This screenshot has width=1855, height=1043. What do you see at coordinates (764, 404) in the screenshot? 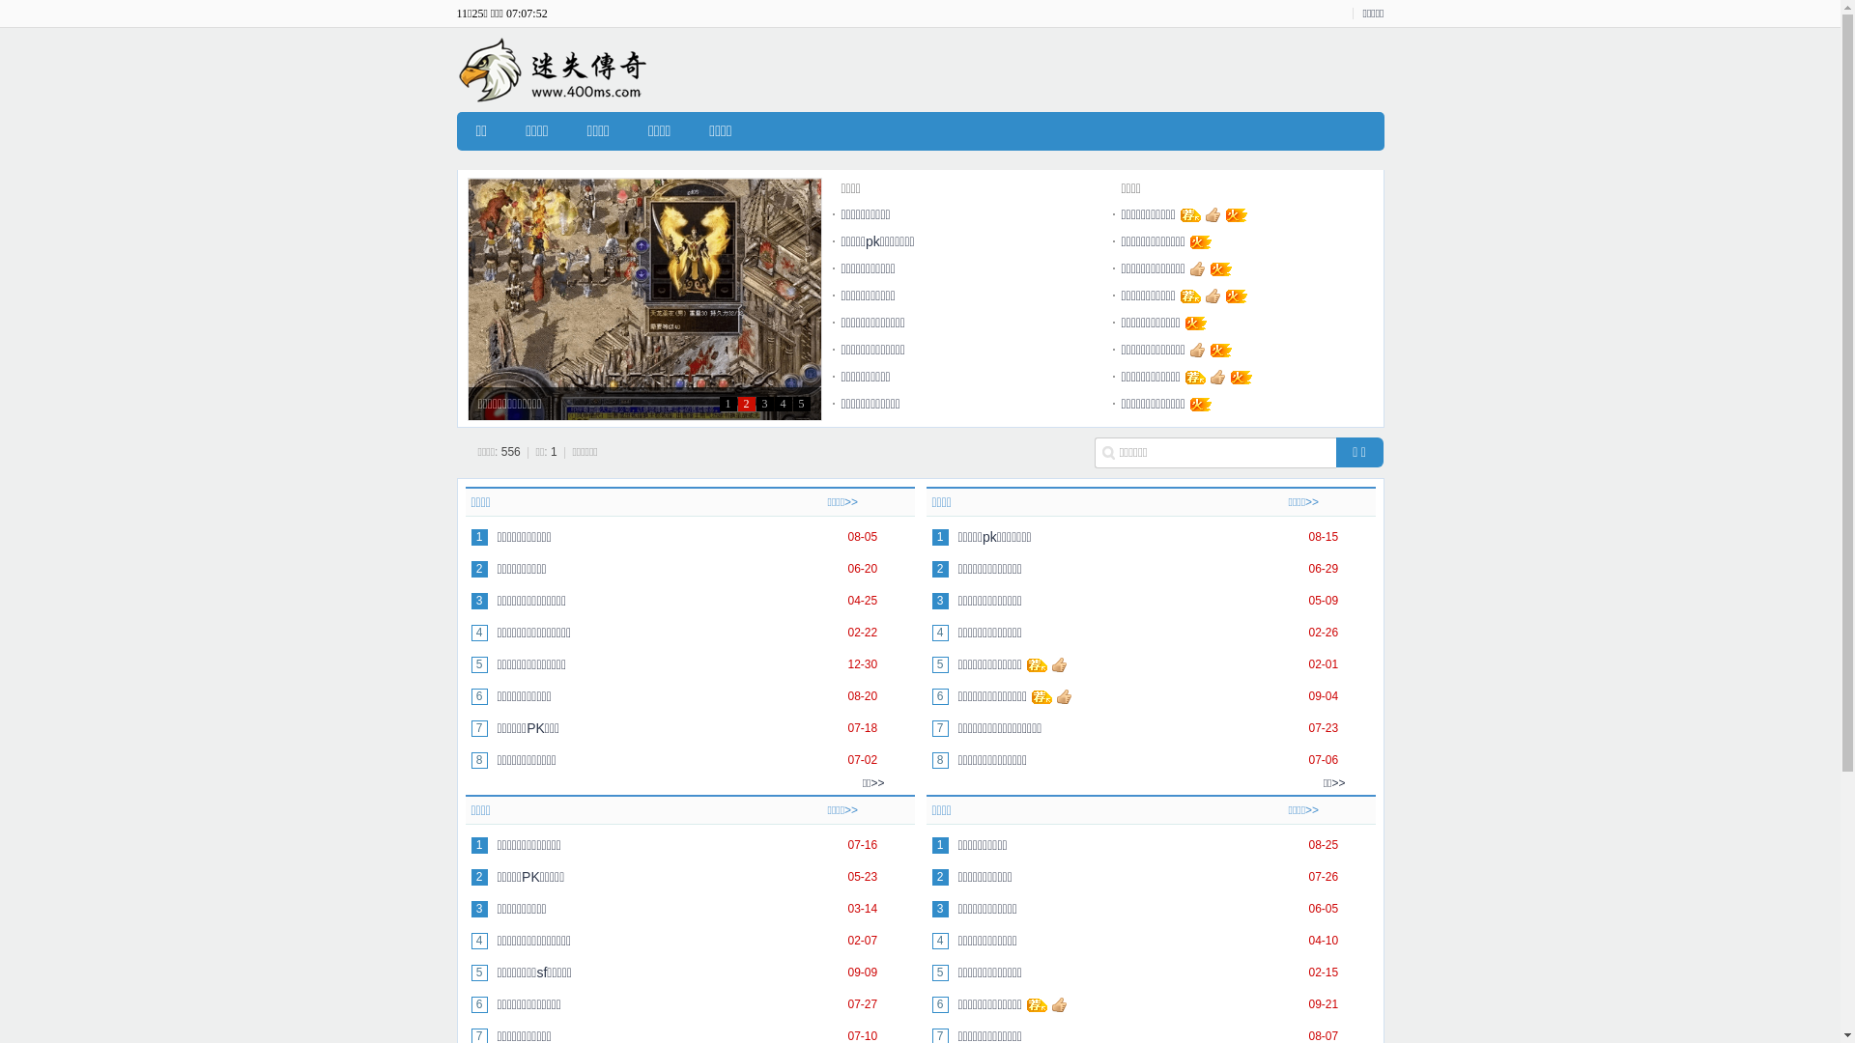
I see `3` at bounding box center [764, 404].